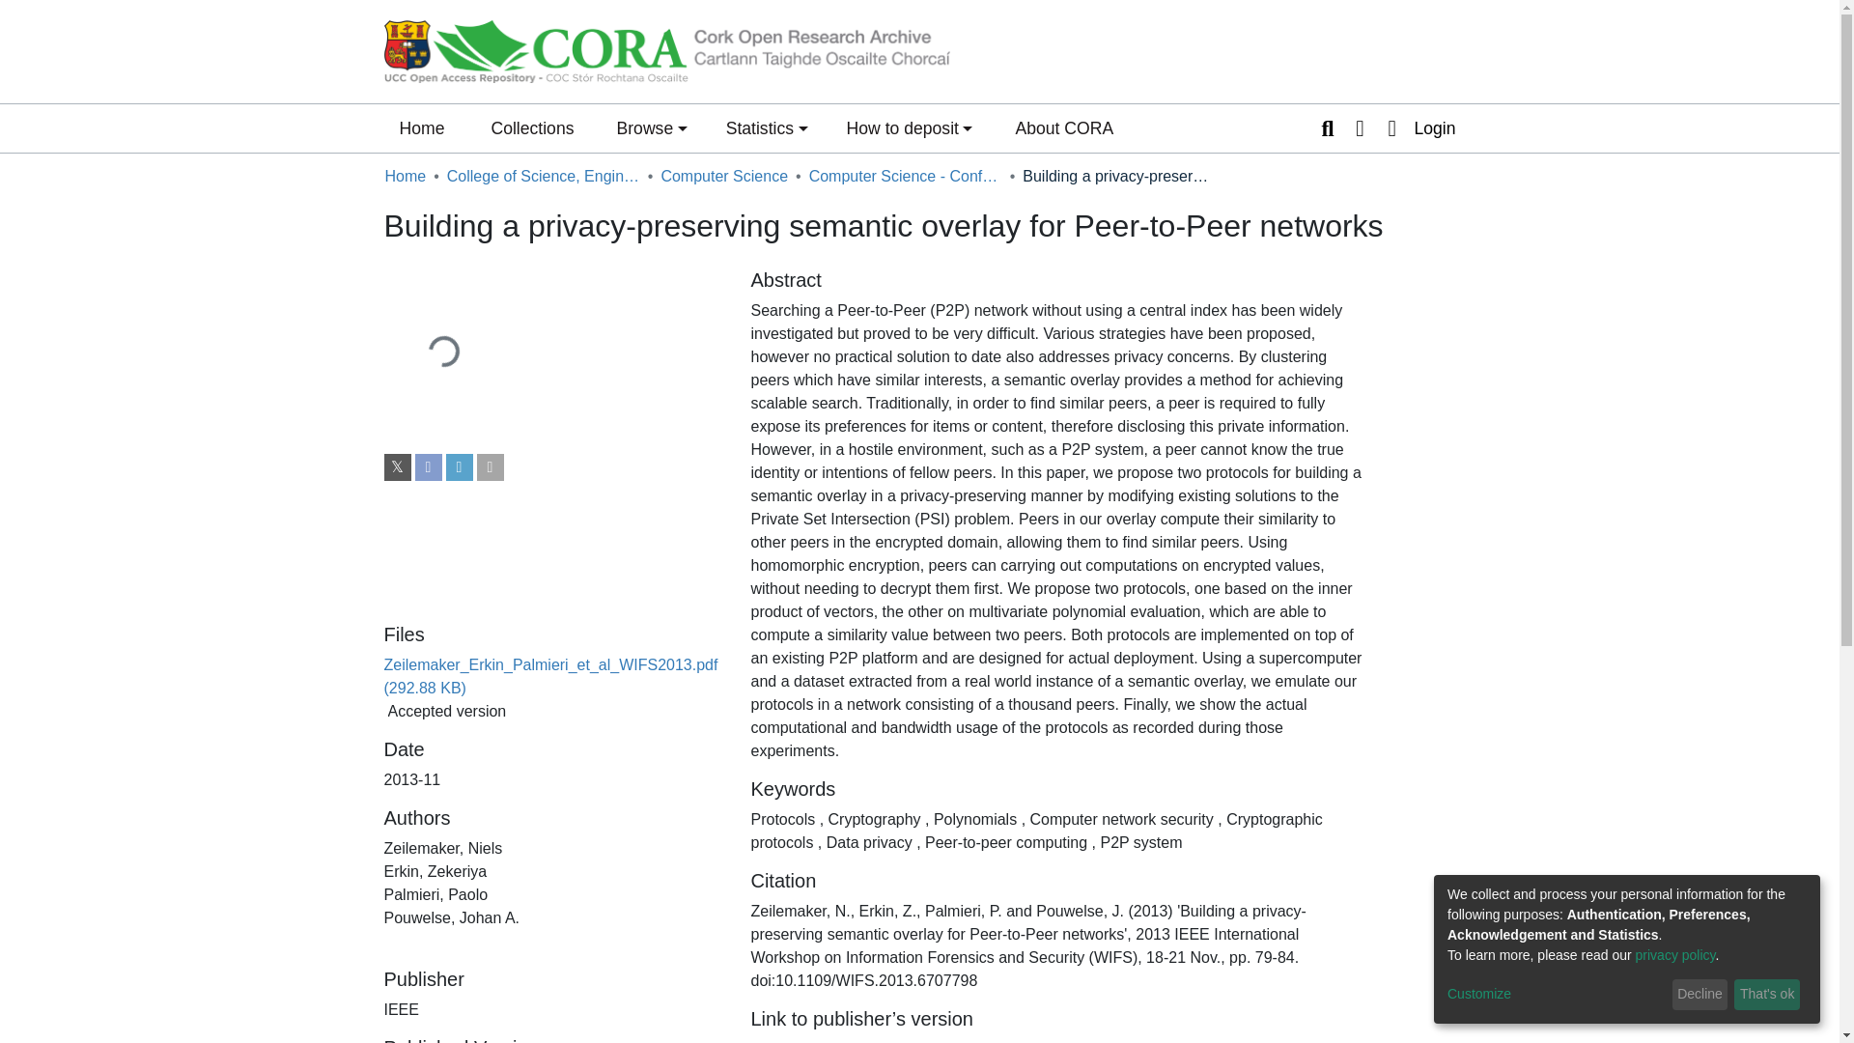 This screenshot has height=1043, width=1854. I want to click on Home, so click(405, 176).